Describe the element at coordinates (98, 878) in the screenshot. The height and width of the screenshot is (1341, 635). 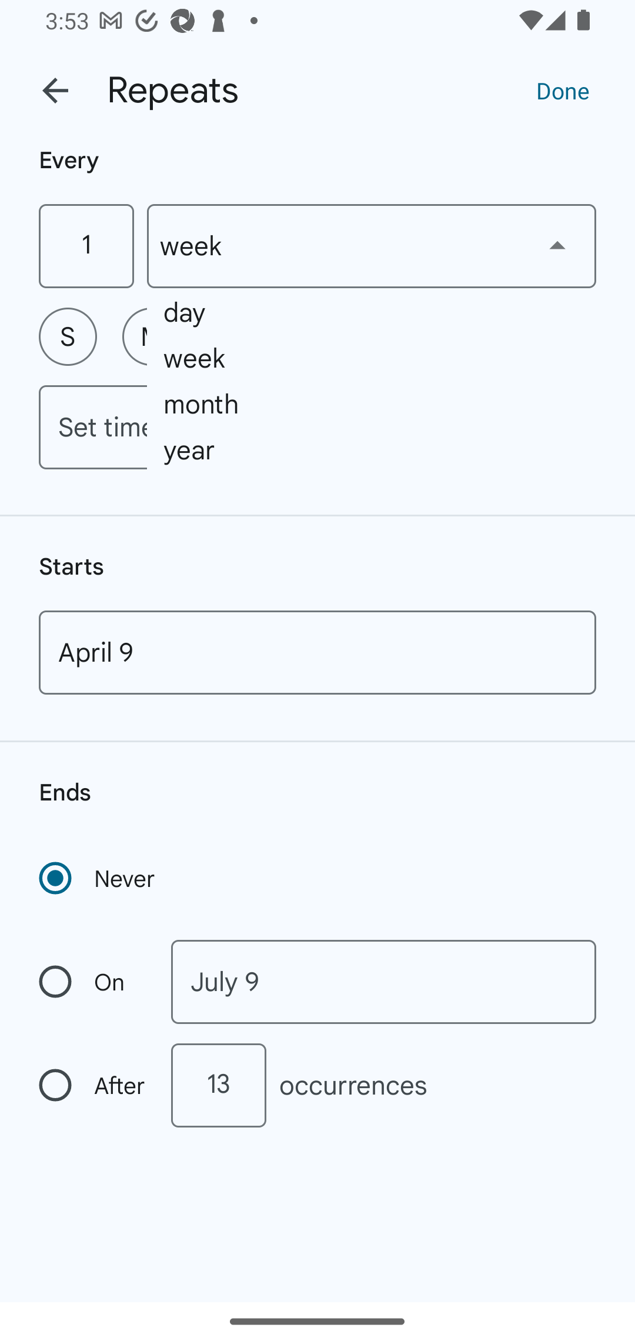
I see `Never Recurrence never ends` at that location.